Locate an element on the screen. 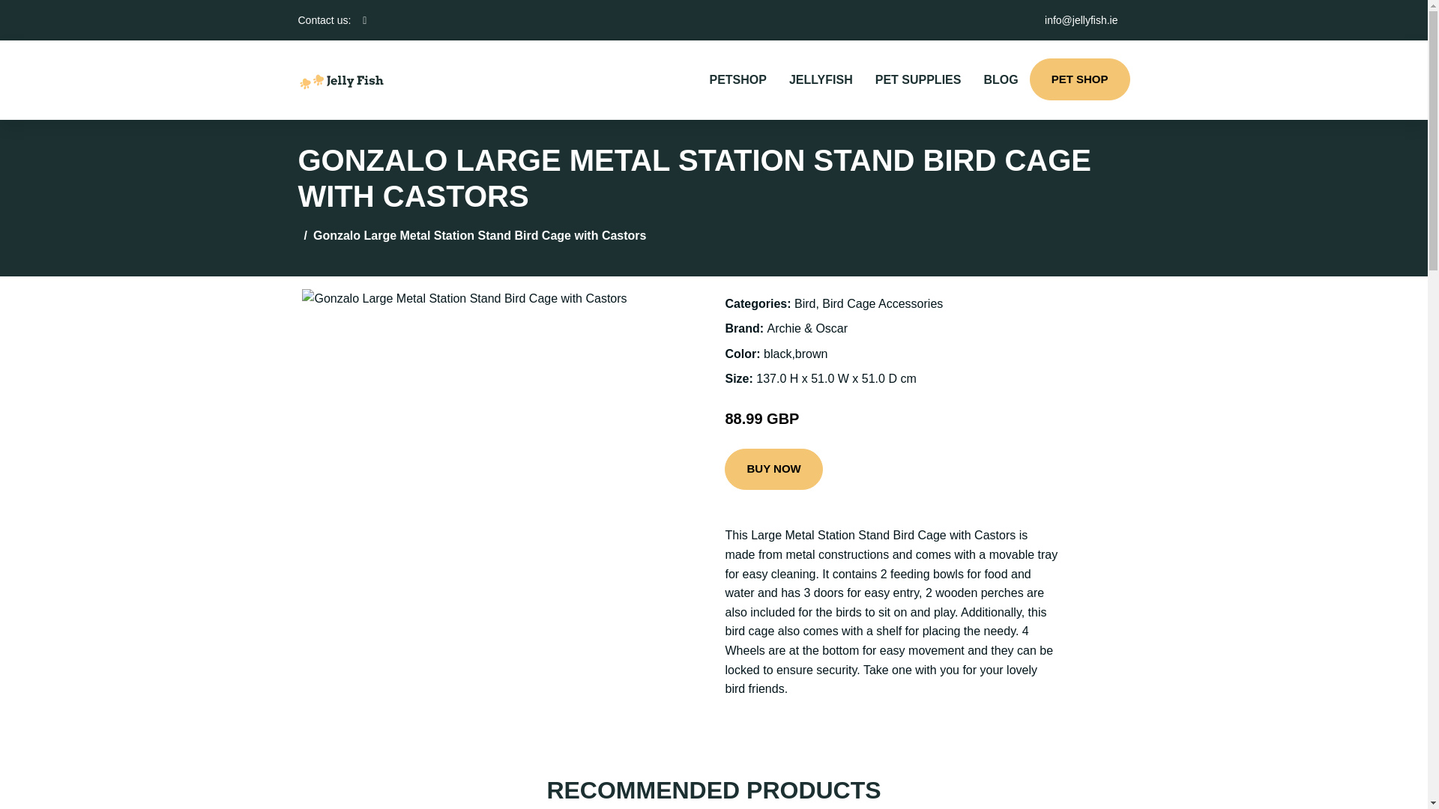 The width and height of the screenshot is (1439, 809). PET SHOP is located at coordinates (1079, 79).